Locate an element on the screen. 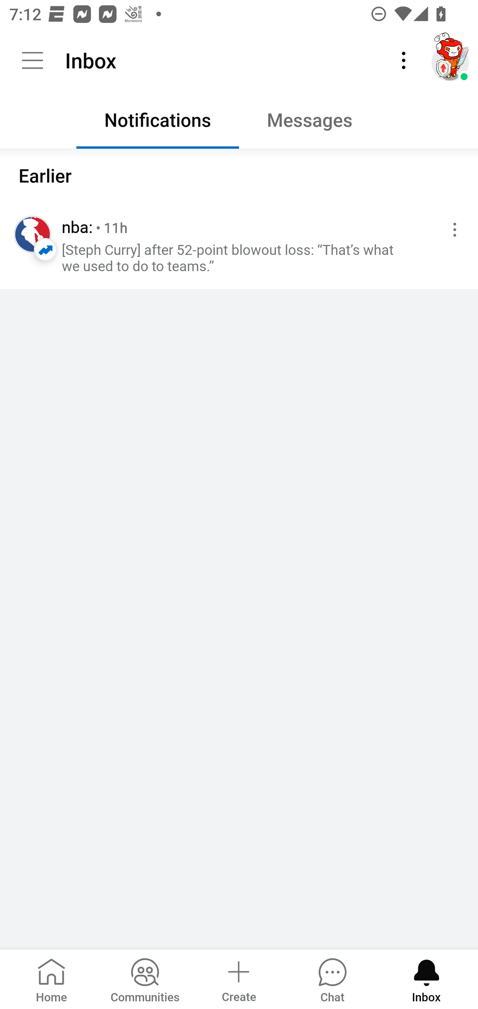 This screenshot has width=478, height=1009. TestAppium002 account is located at coordinates (450, 60).